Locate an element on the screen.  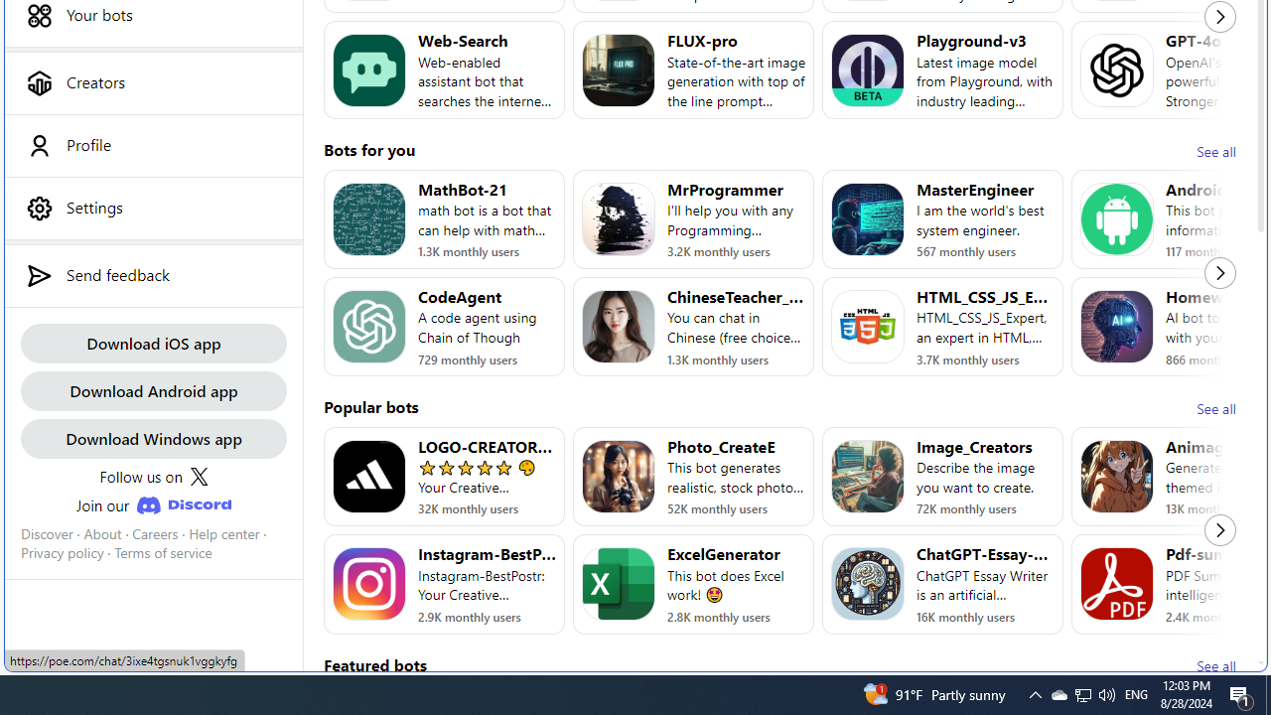
Terms of service is located at coordinates (163, 553).